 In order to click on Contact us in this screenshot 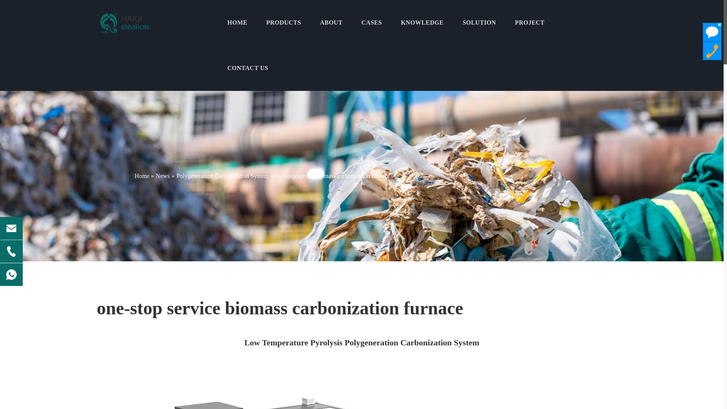, I will do `click(248, 68)`.